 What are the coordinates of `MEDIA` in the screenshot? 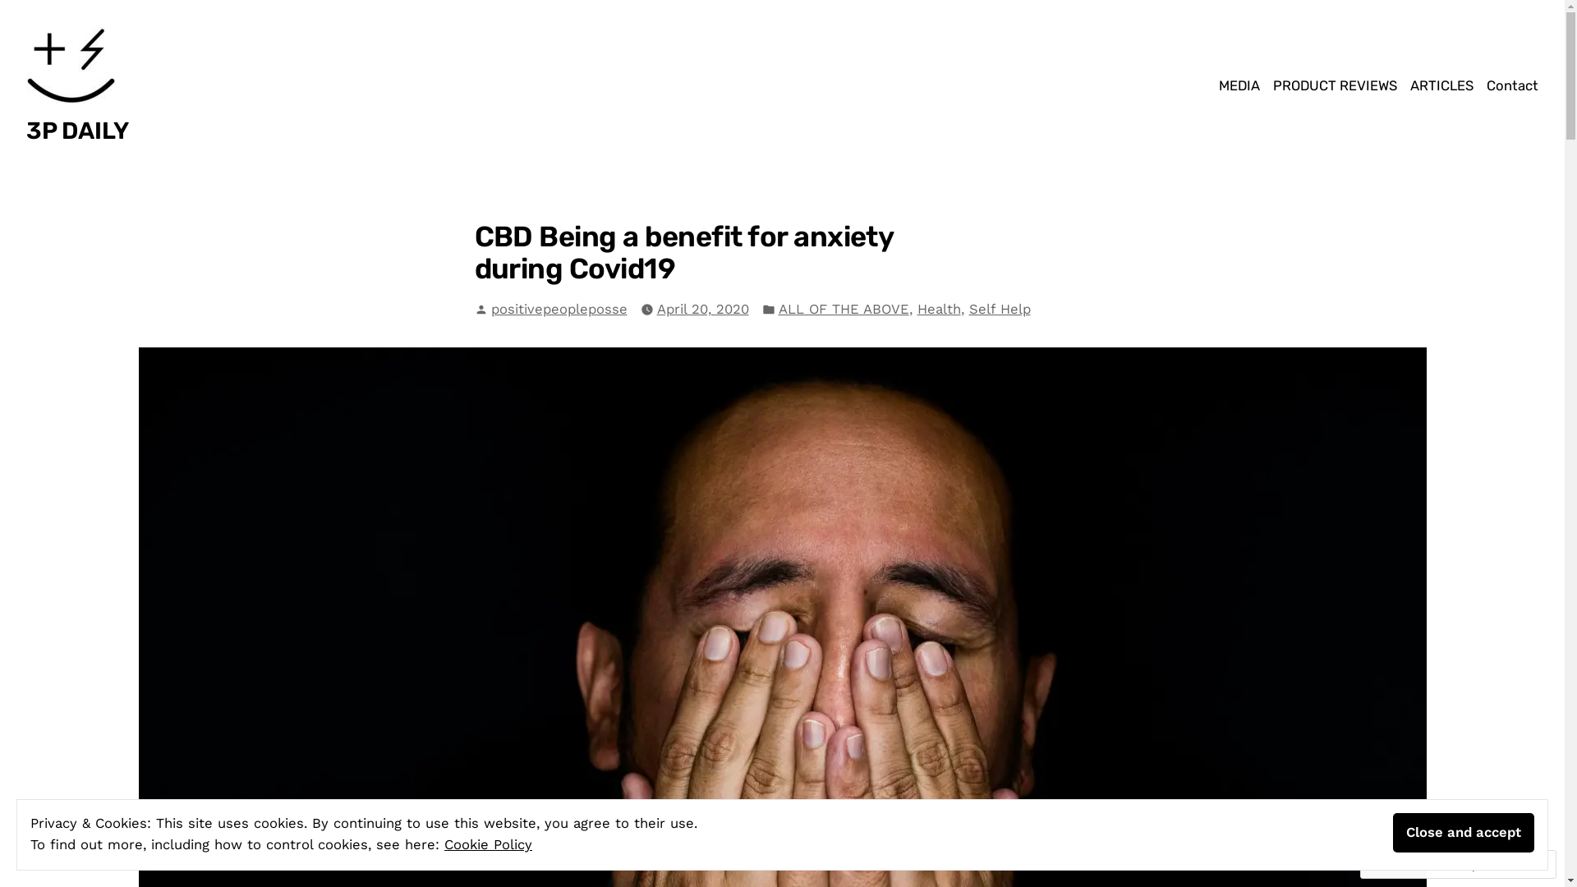 It's located at (1243, 85).